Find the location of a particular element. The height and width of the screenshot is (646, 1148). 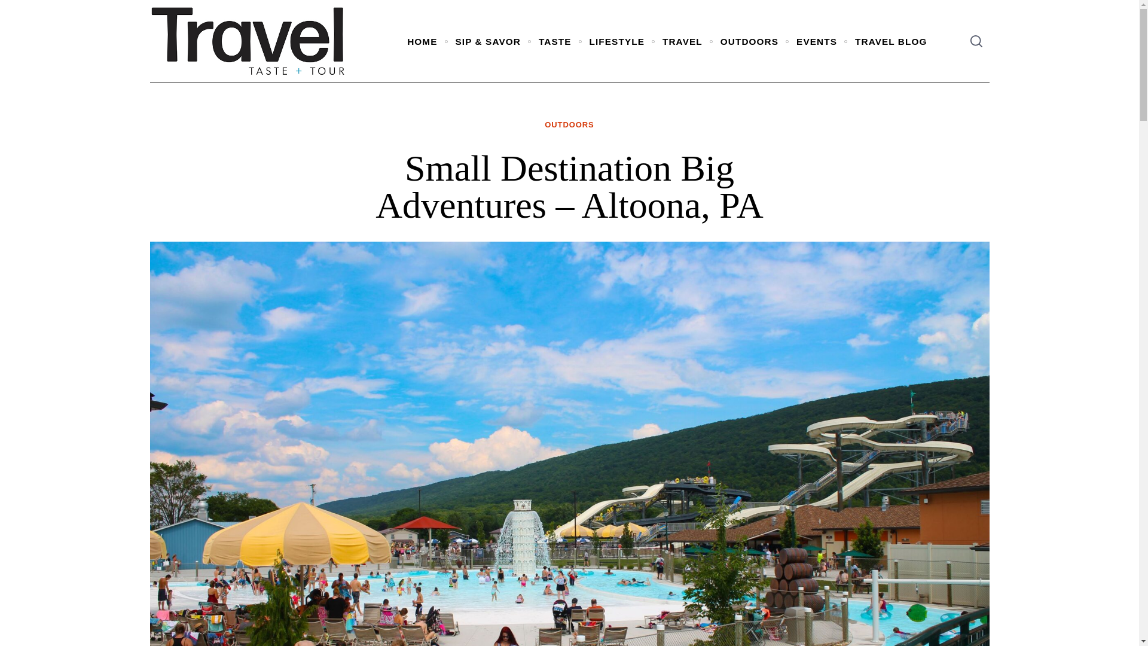

OUTDOORS is located at coordinates (569, 125).